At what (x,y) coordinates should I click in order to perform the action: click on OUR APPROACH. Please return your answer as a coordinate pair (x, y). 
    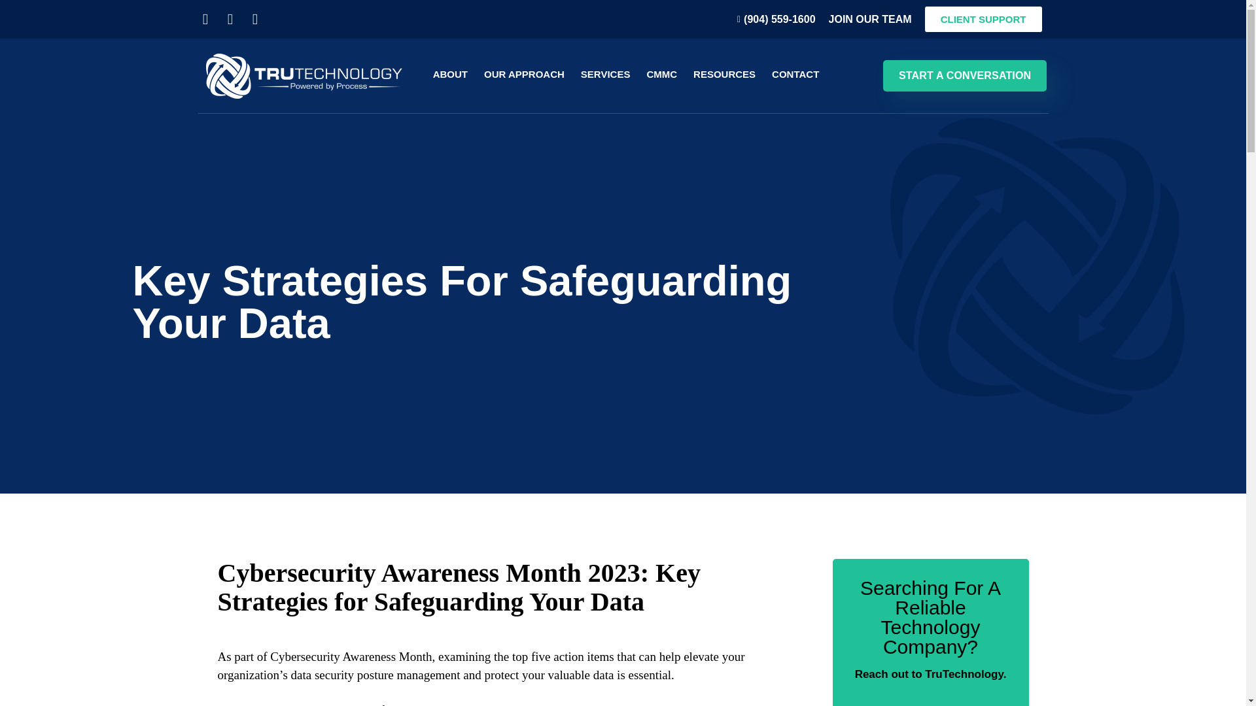
    Looking at the image, I should click on (524, 73).